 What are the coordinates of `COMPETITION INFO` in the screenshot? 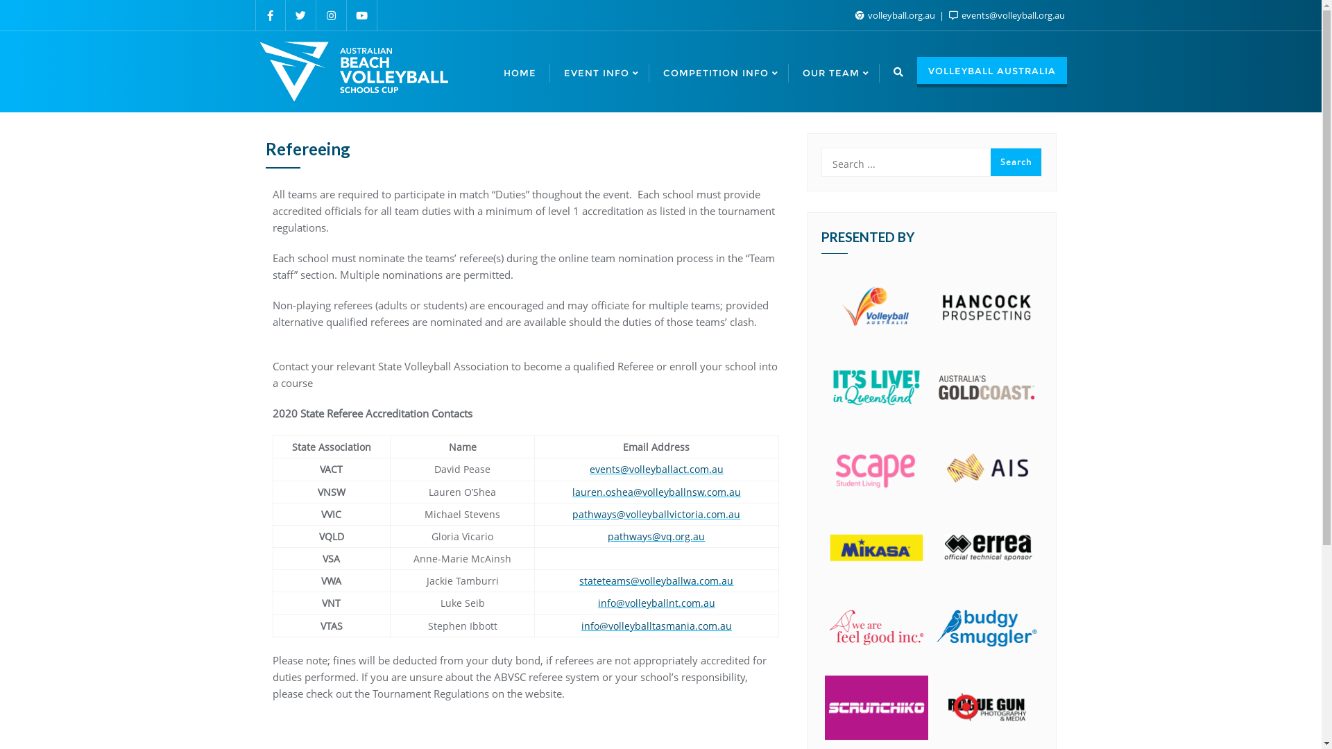 It's located at (719, 72).